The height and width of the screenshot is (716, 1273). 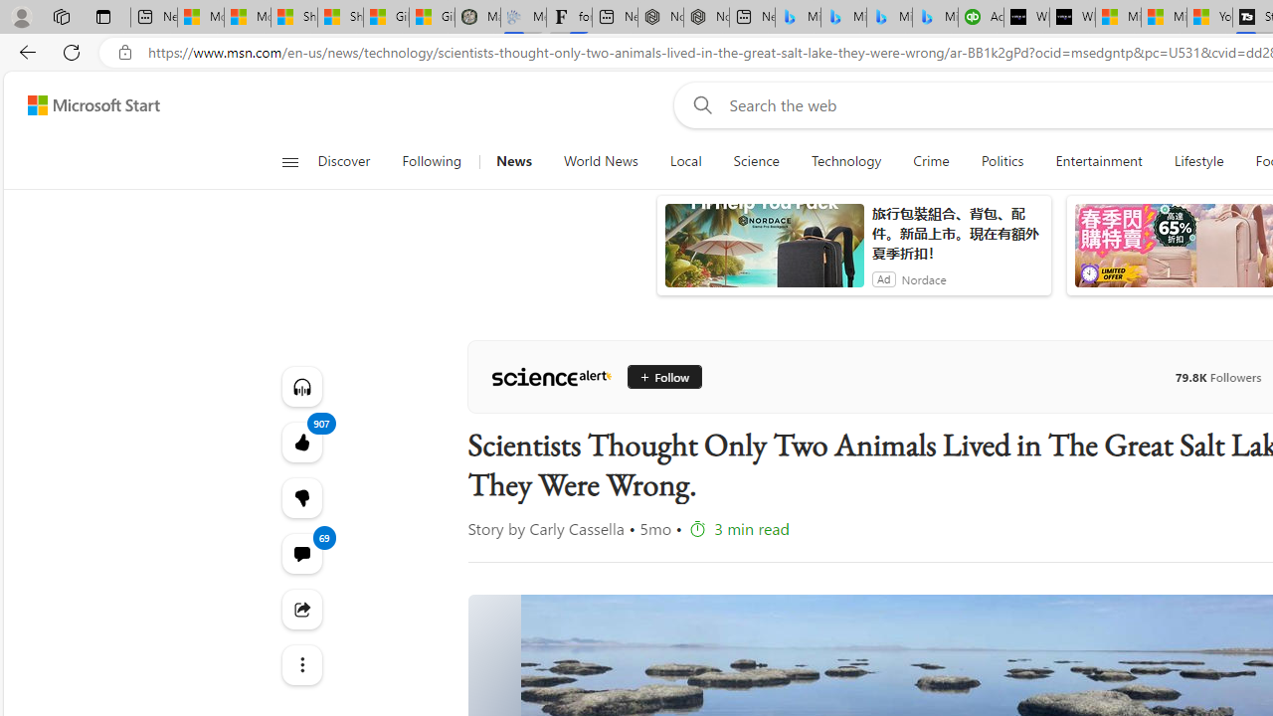 What do you see at coordinates (656, 376) in the screenshot?
I see `Follow` at bounding box center [656, 376].